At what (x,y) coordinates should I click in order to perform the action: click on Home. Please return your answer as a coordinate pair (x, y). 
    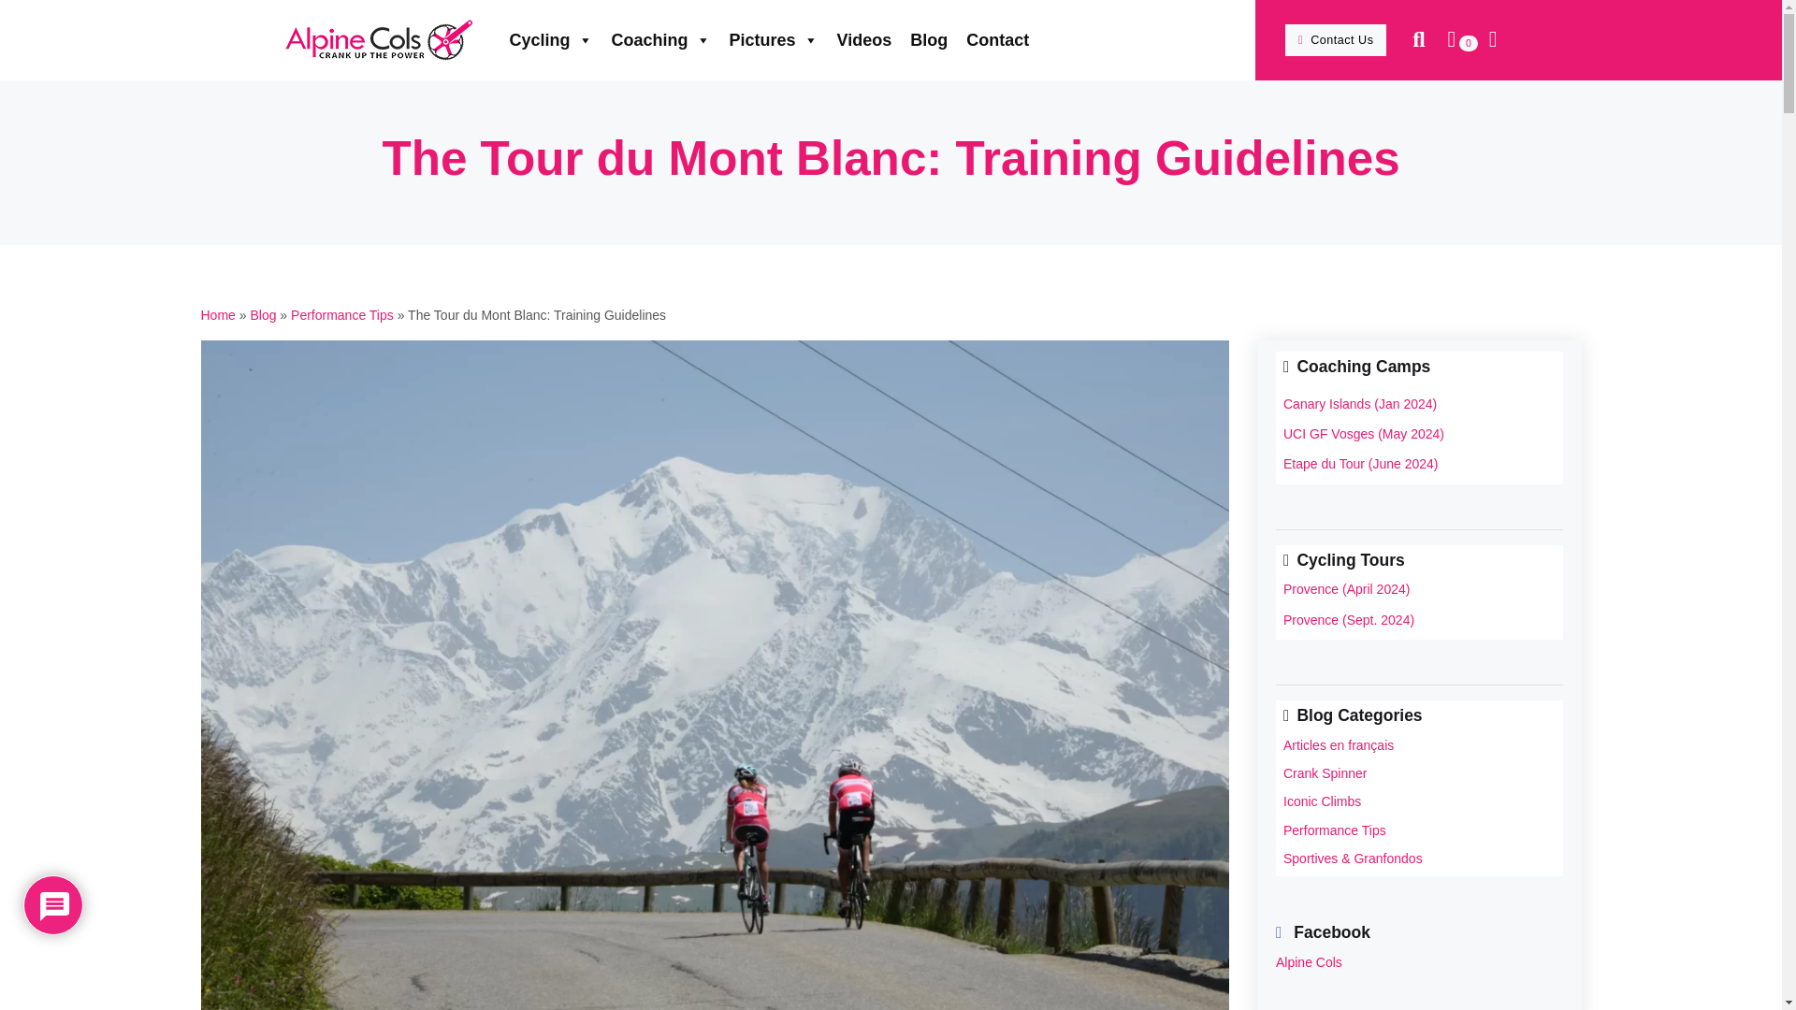
    Looking at the image, I should click on (342, 314).